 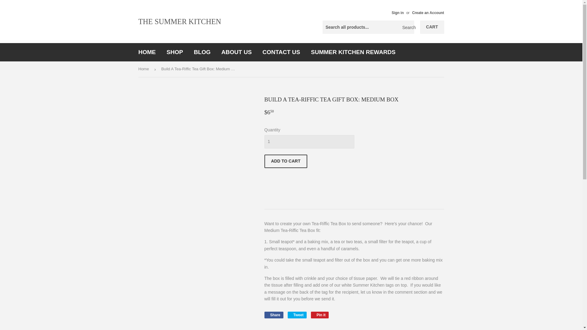 What do you see at coordinates (273, 315) in the screenshot?
I see `Share on Facebook` at bounding box center [273, 315].